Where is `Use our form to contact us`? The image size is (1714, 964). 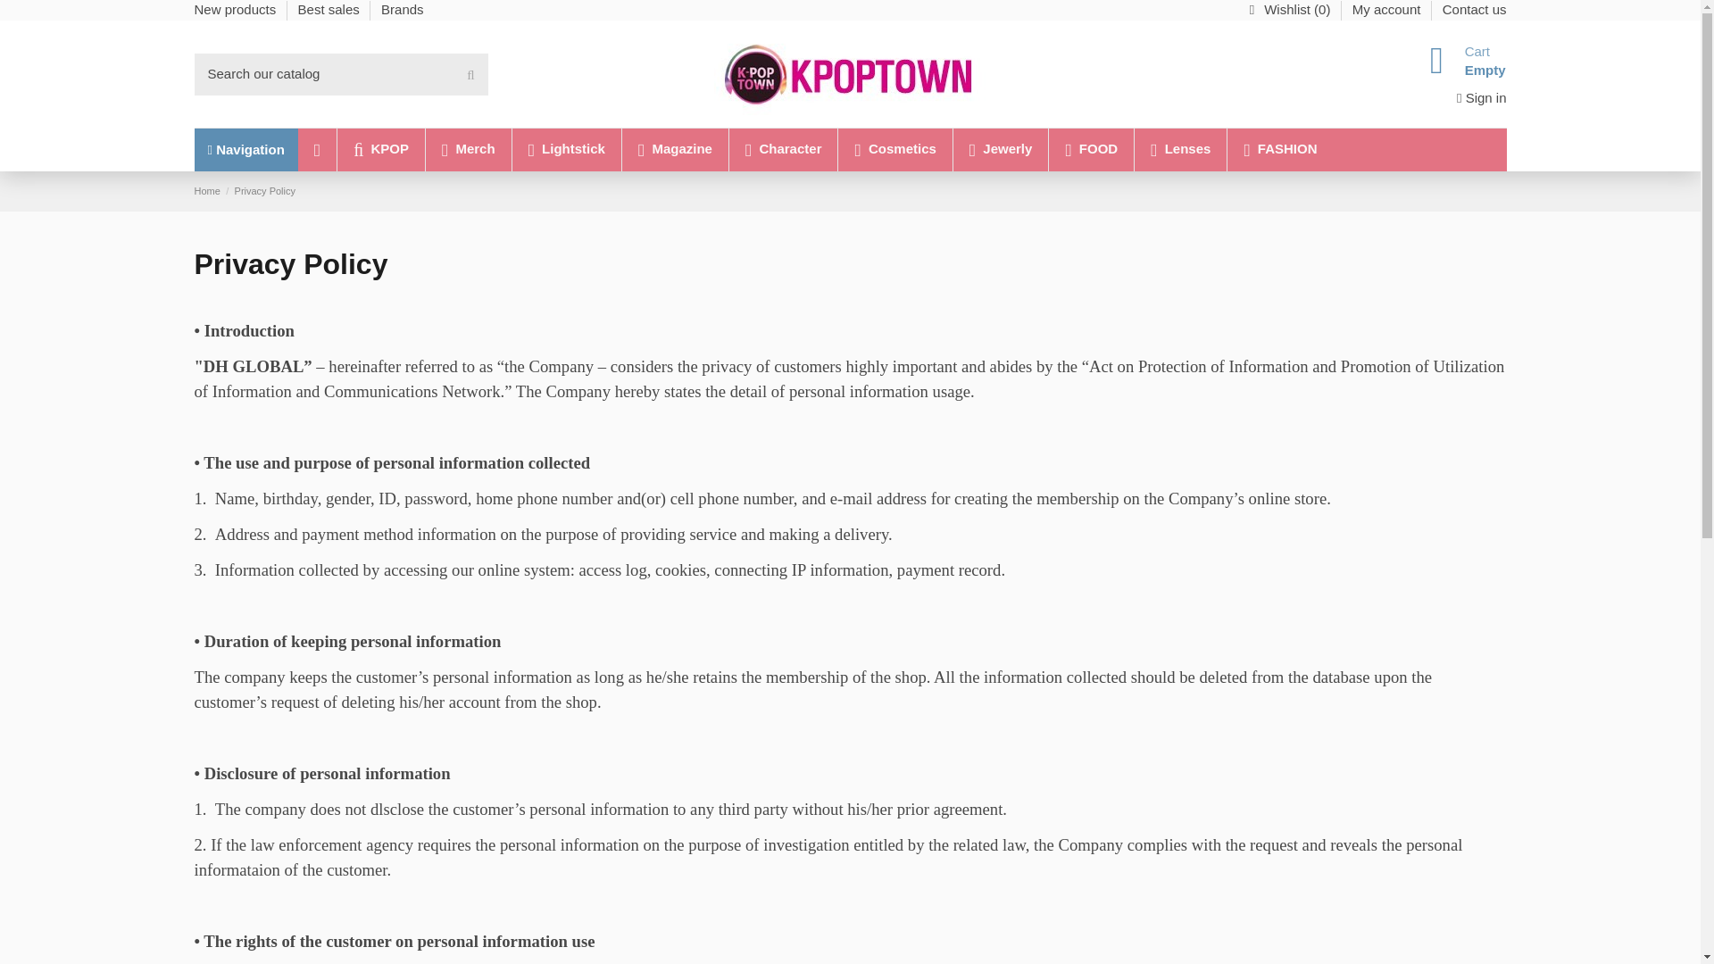 Use our form to contact us is located at coordinates (1475, 9).